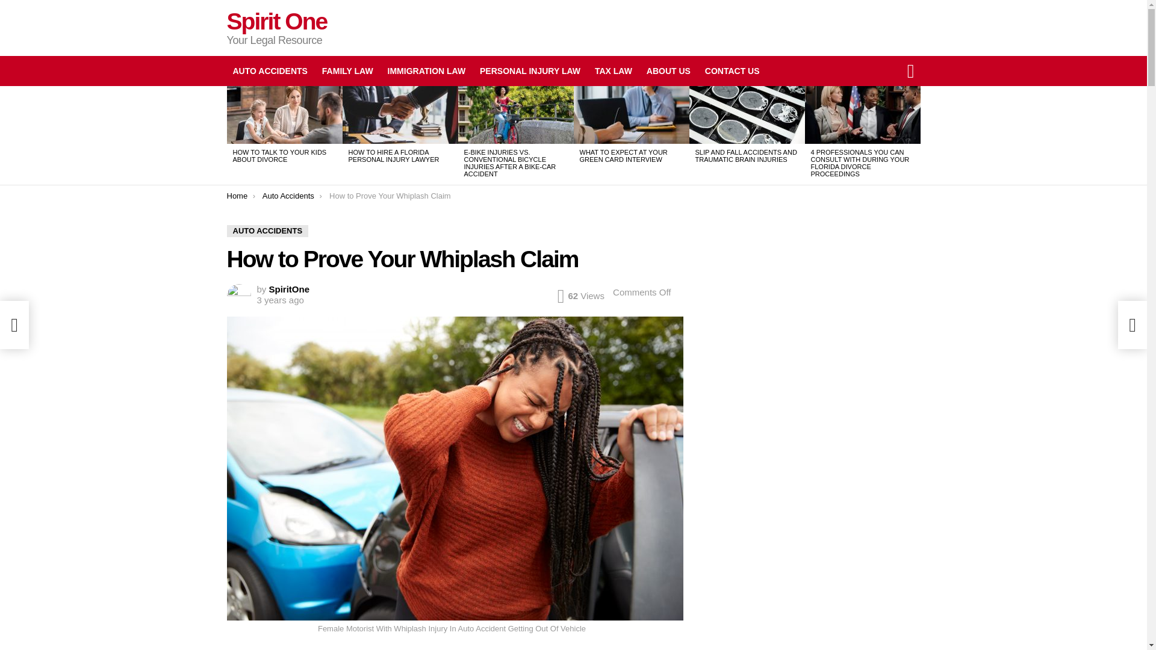  Describe the element at coordinates (284, 114) in the screenshot. I see `How to Talk to Your Kids About Divorce` at that location.